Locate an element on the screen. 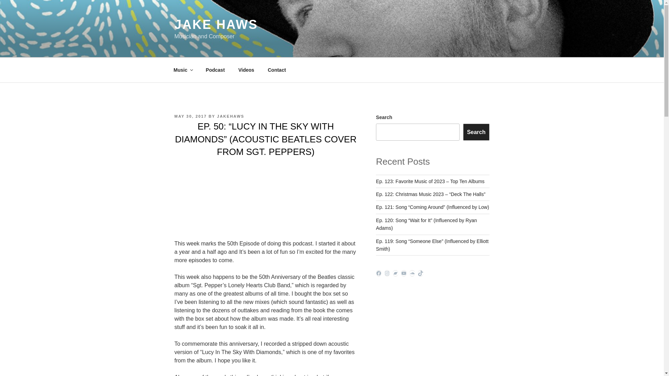 This screenshot has width=669, height=376. Instagram is located at coordinates (387, 273).